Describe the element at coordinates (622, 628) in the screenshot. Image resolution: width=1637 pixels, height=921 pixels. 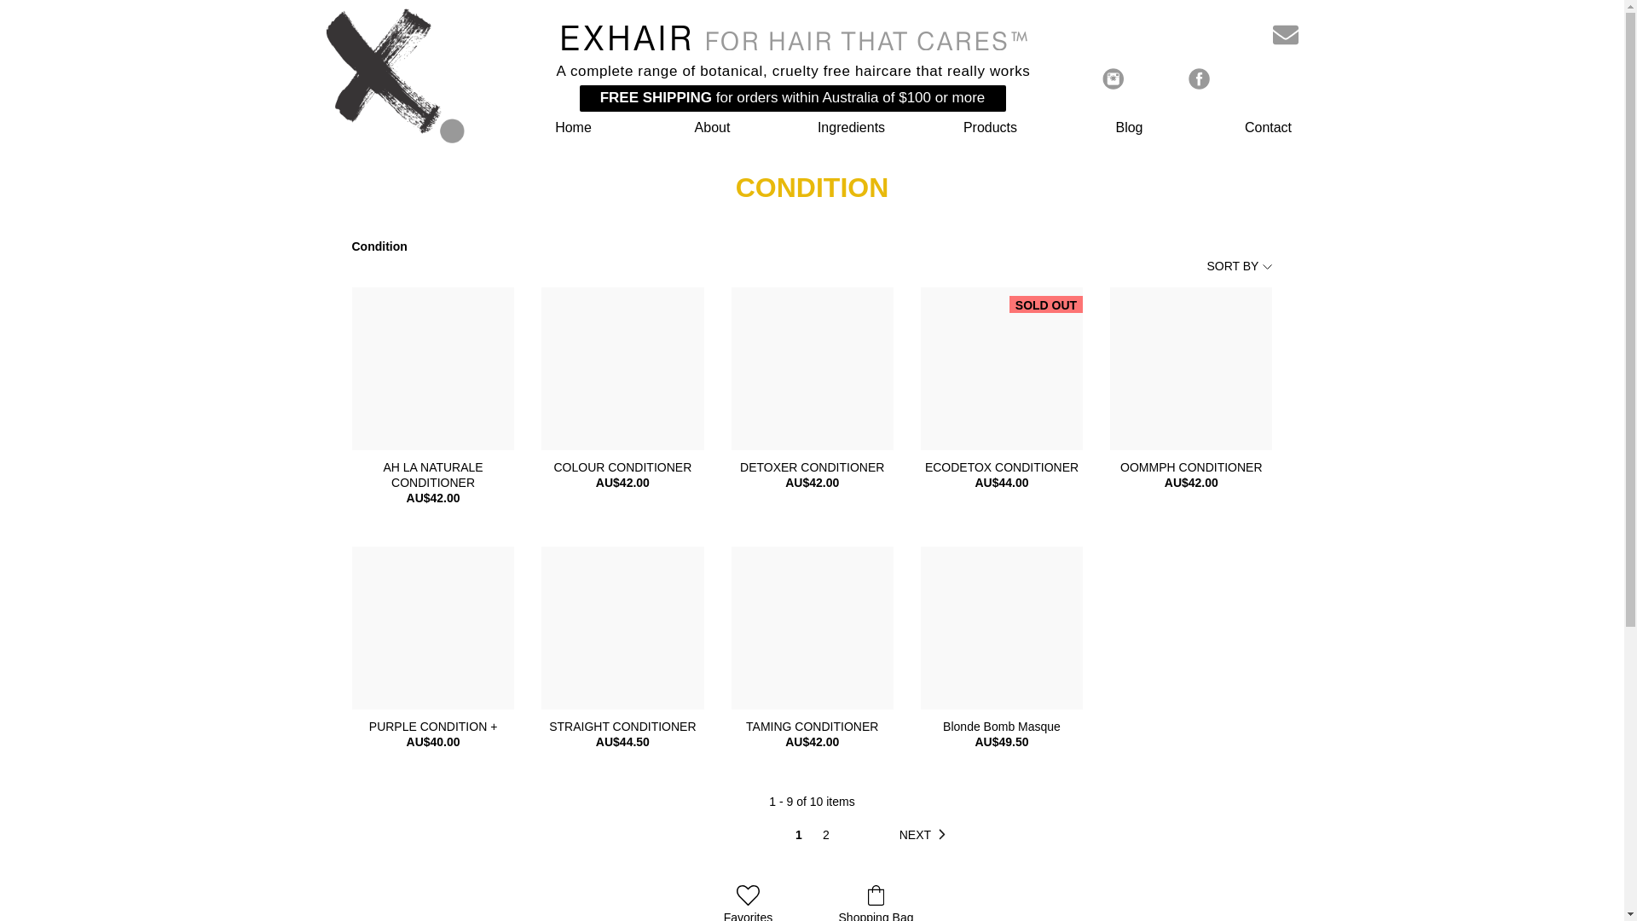
I see `STRAIGHT CONDITIONER` at that location.